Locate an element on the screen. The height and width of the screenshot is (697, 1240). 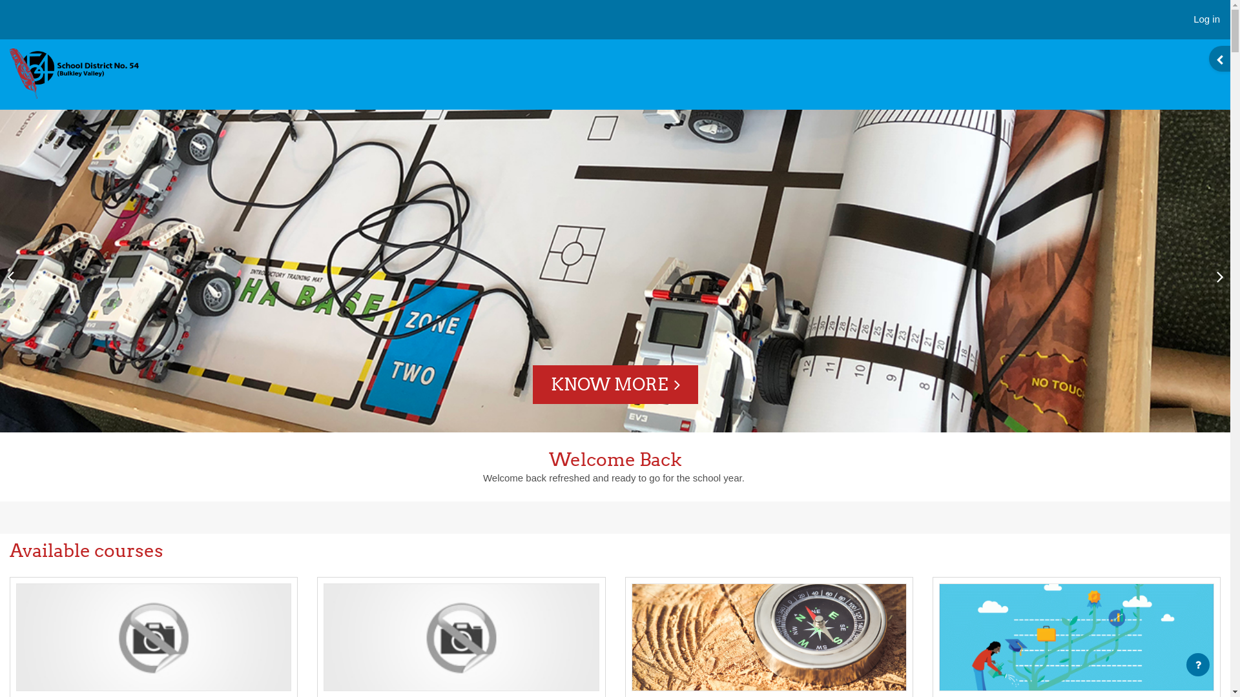
KNOW MORE is located at coordinates (615, 385).